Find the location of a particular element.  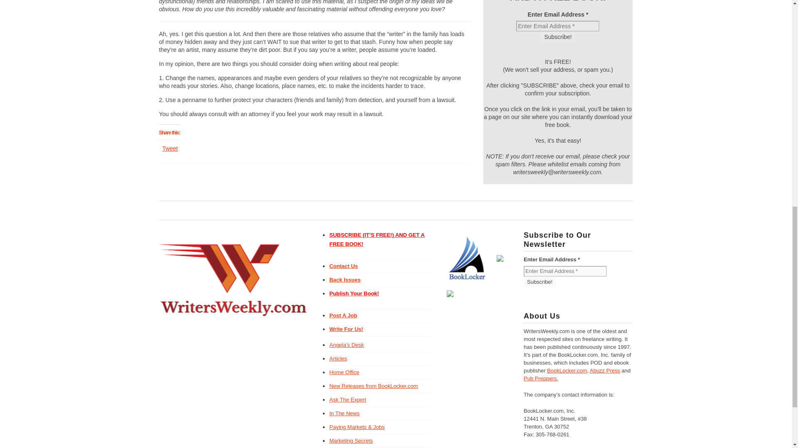

Contact Us is located at coordinates (343, 266).